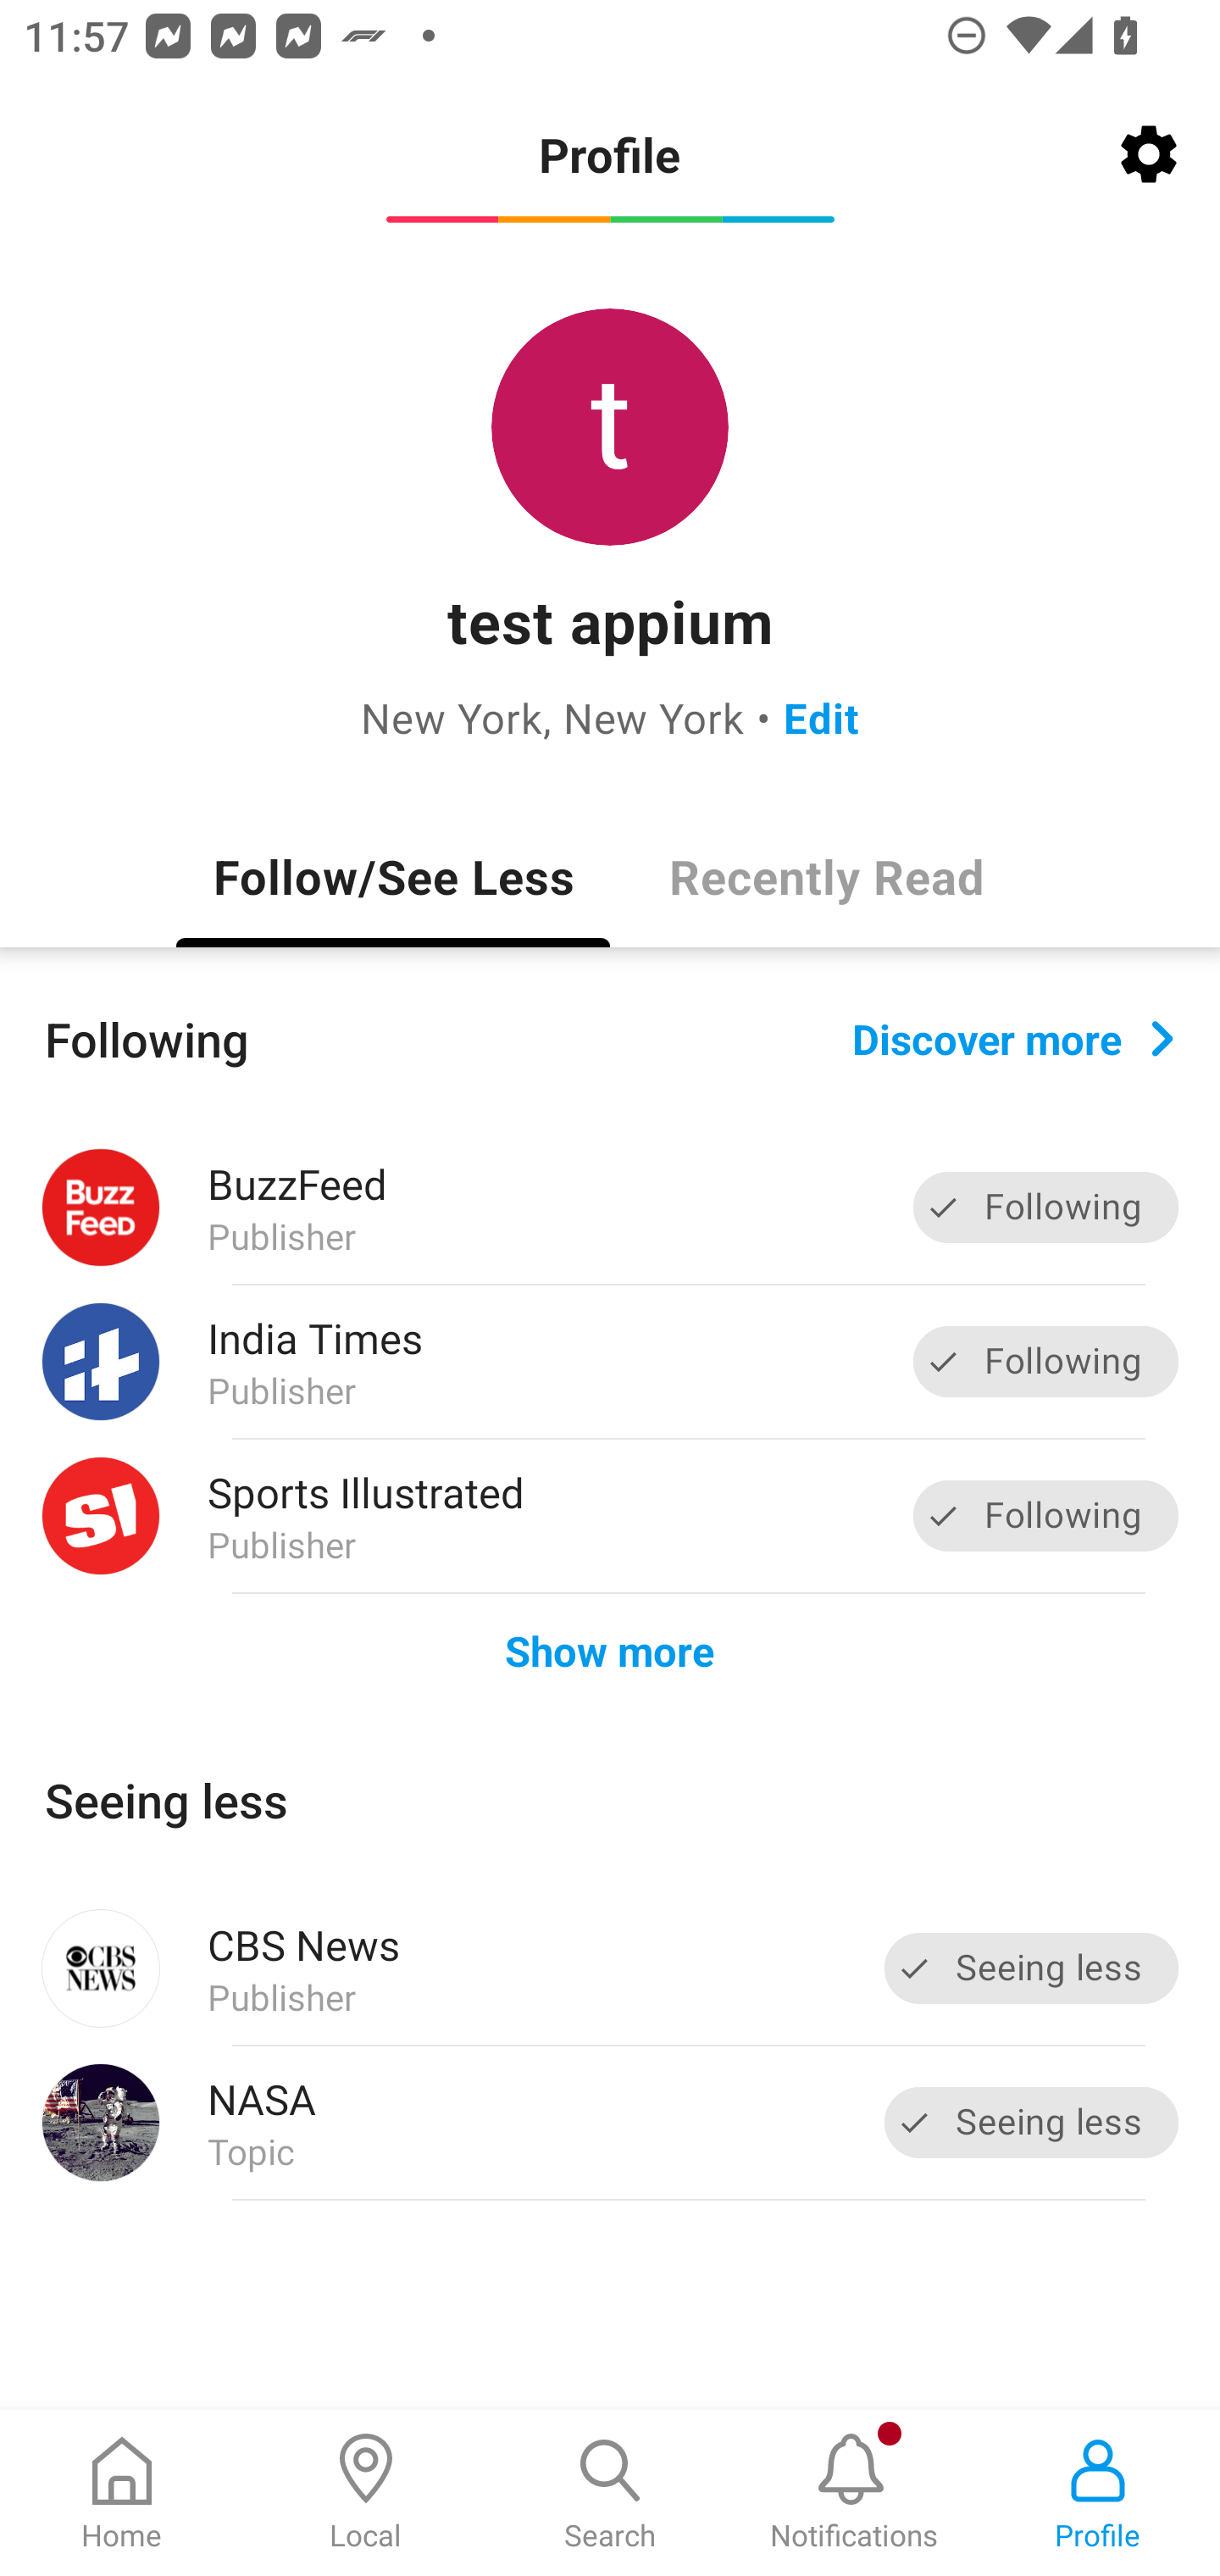  What do you see at coordinates (610, 1207) in the screenshot?
I see `BuzzFeed Publisher Following` at bounding box center [610, 1207].